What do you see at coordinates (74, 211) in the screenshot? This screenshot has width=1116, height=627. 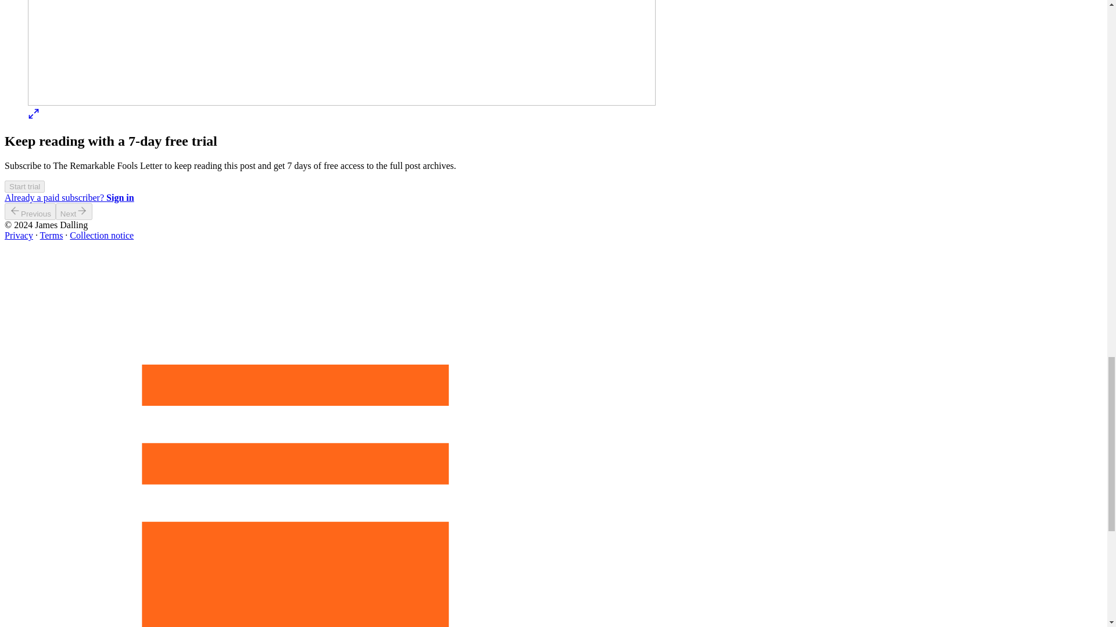 I see `Next` at bounding box center [74, 211].